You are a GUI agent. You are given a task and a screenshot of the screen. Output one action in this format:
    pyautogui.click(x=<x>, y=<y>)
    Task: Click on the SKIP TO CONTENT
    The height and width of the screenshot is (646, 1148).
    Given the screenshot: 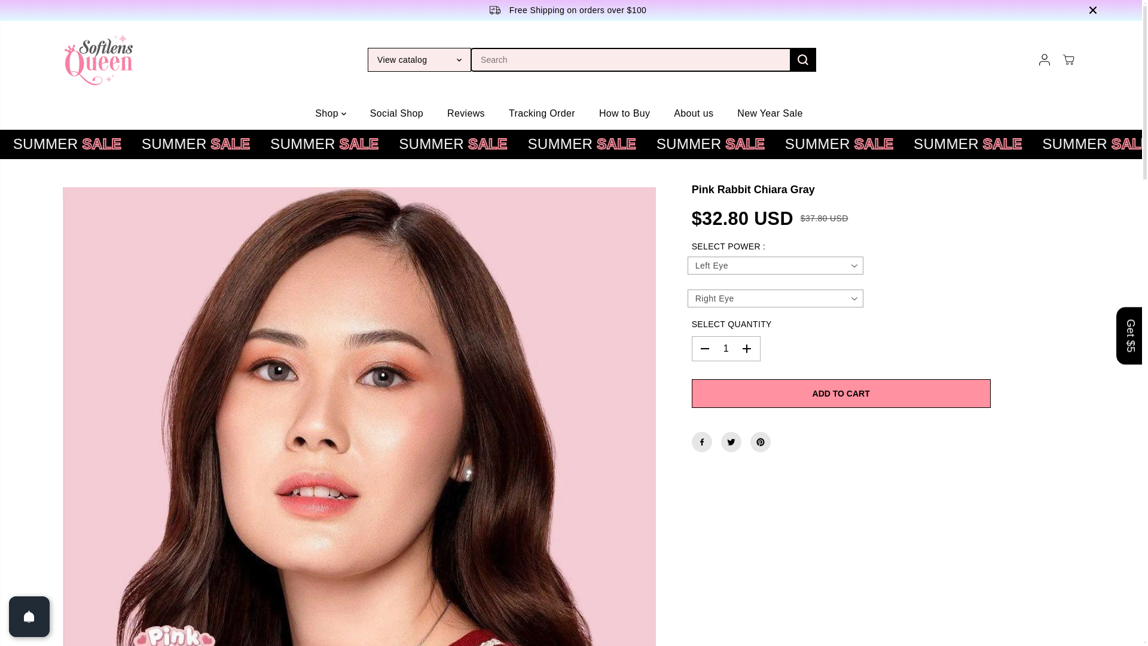 What is the action you would take?
    pyautogui.click(x=48, y=14)
    